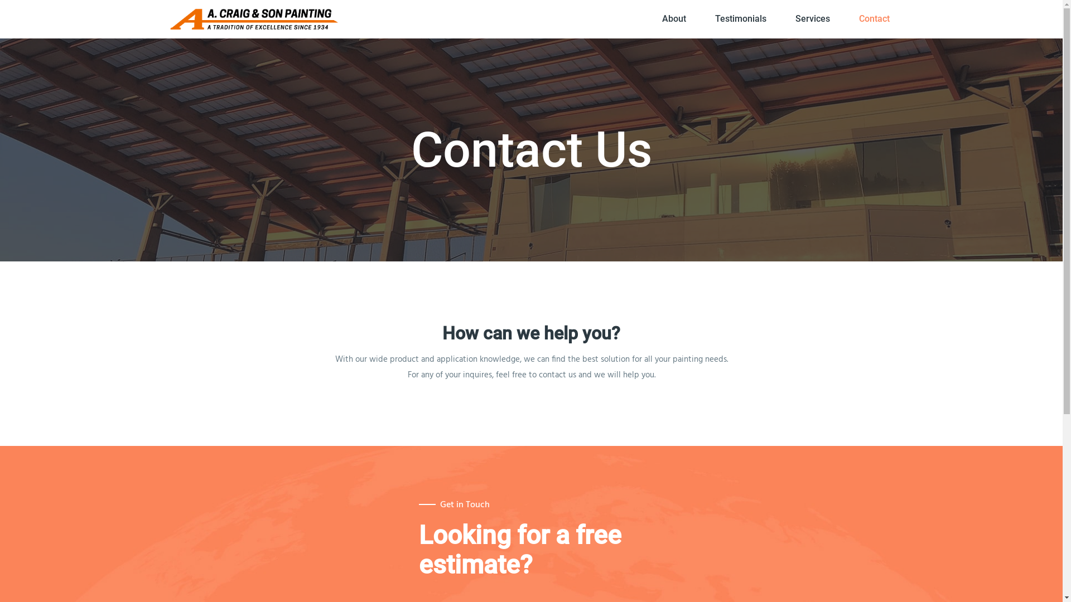 This screenshot has height=602, width=1071. What do you see at coordinates (674, 19) in the screenshot?
I see `About` at bounding box center [674, 19].